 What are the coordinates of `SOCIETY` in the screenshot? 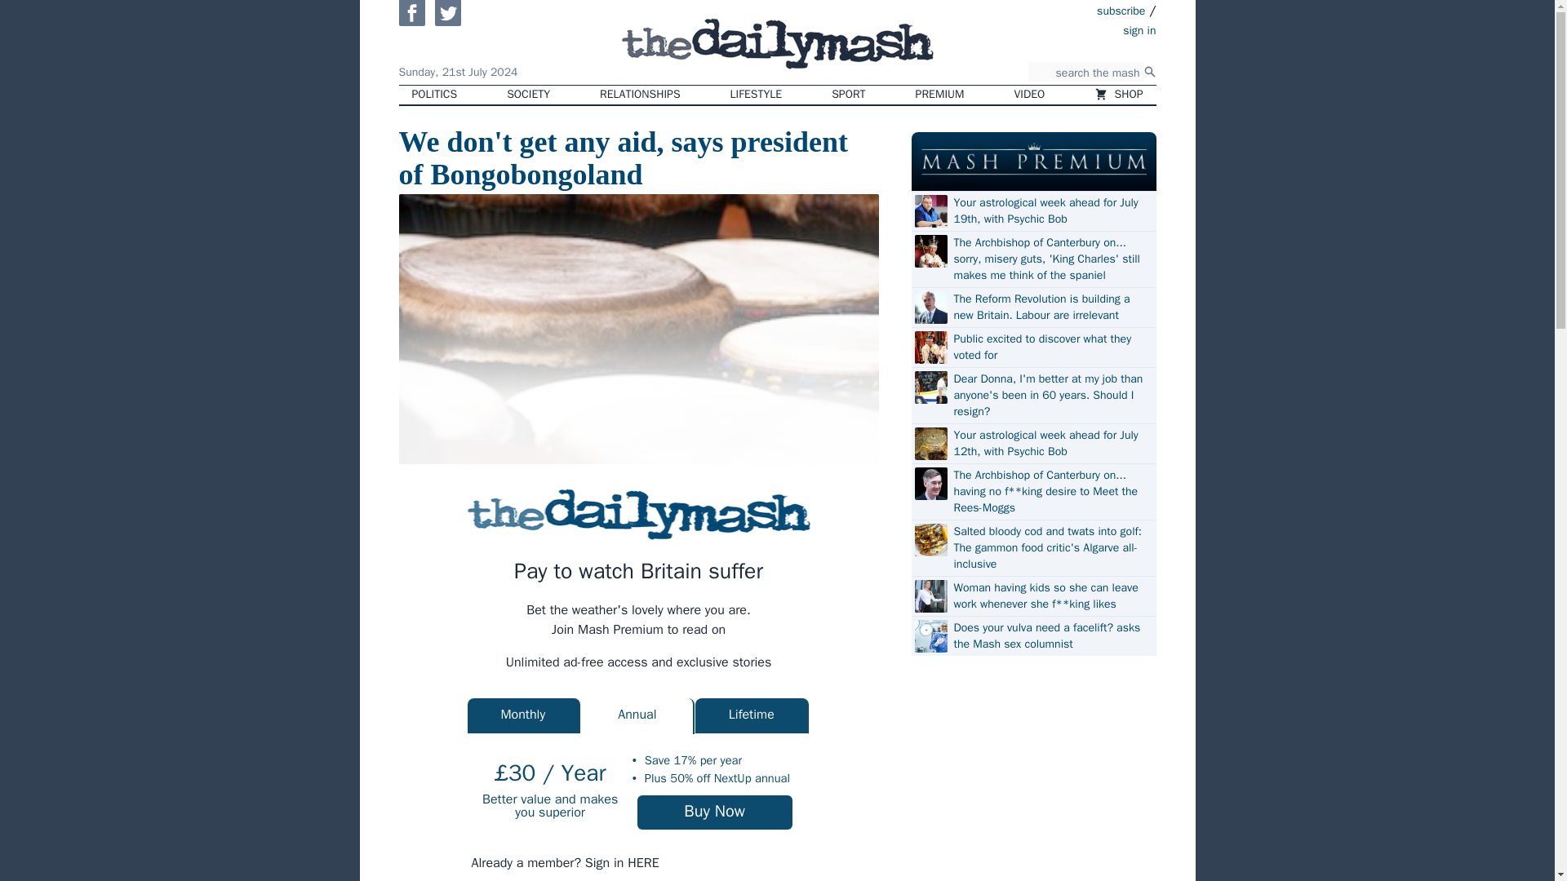 It's located at (527, 95).